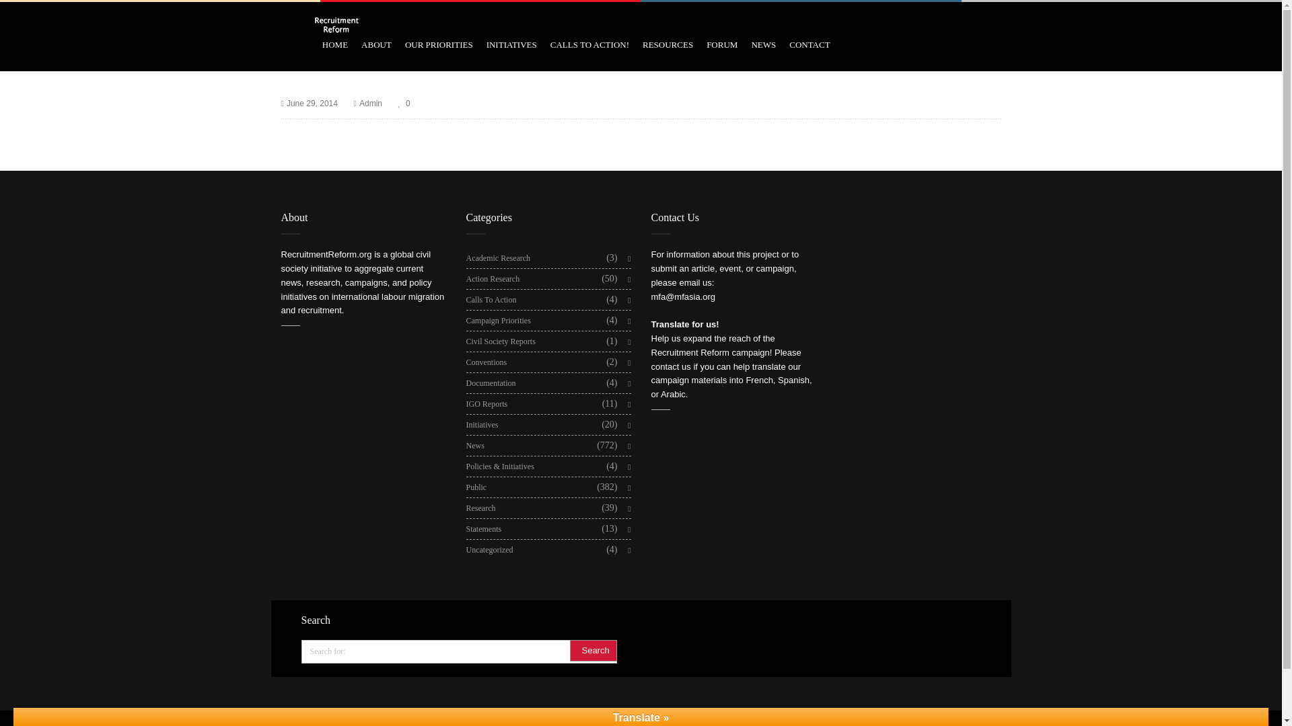 The image size is (1292, 726). What do you see at coordinates (404, 104) in the screenshot?
I see `0` at bounding box center [404, 104].